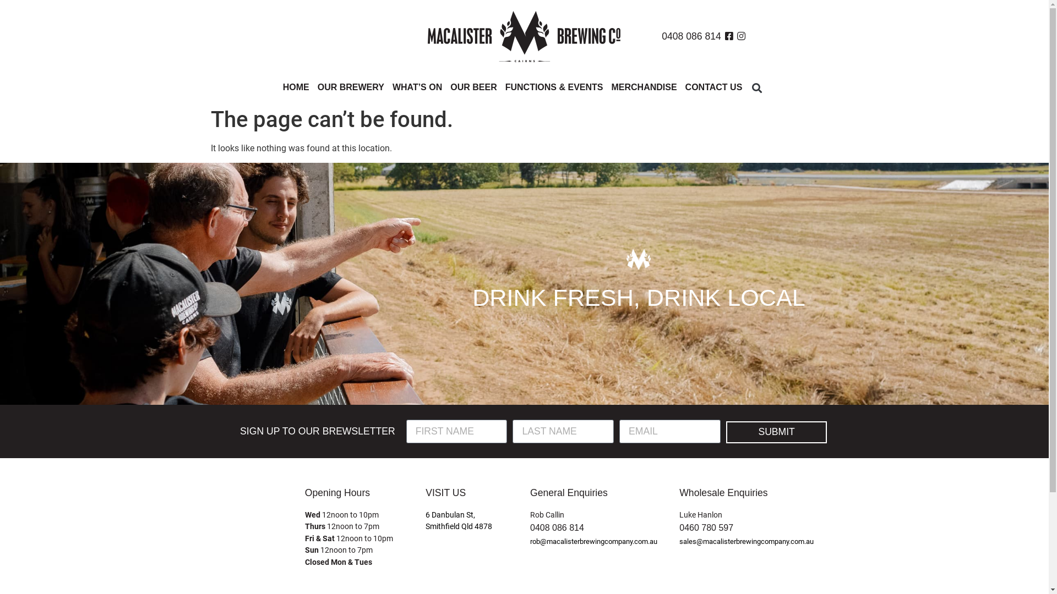 The height and width of the screenshot is (594, 1057). Describe the element at coordinates (777, 432) in the screenshot. I see `SUBMIT` at that location.